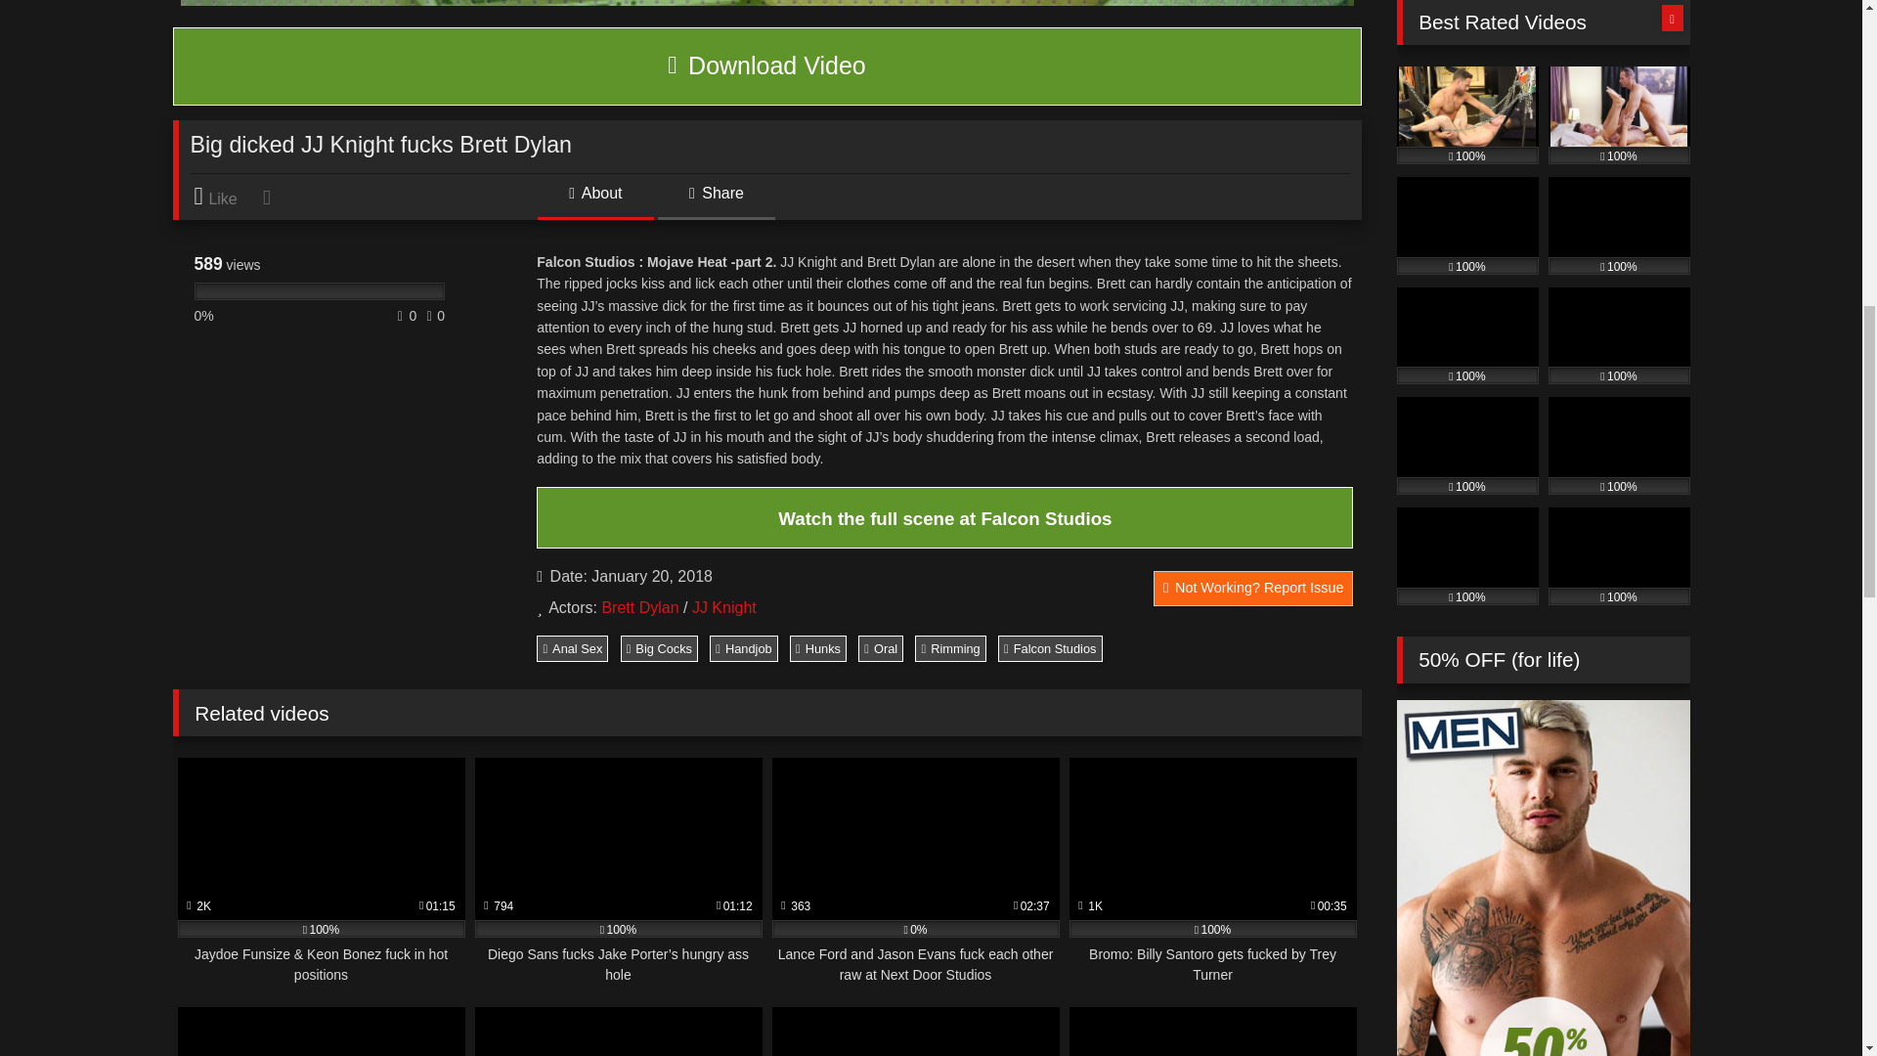 This screenshot has height=1056, width=1877. Describe the element at coordinates (225, 197) in the screenshot. I see `I like this` at that location.